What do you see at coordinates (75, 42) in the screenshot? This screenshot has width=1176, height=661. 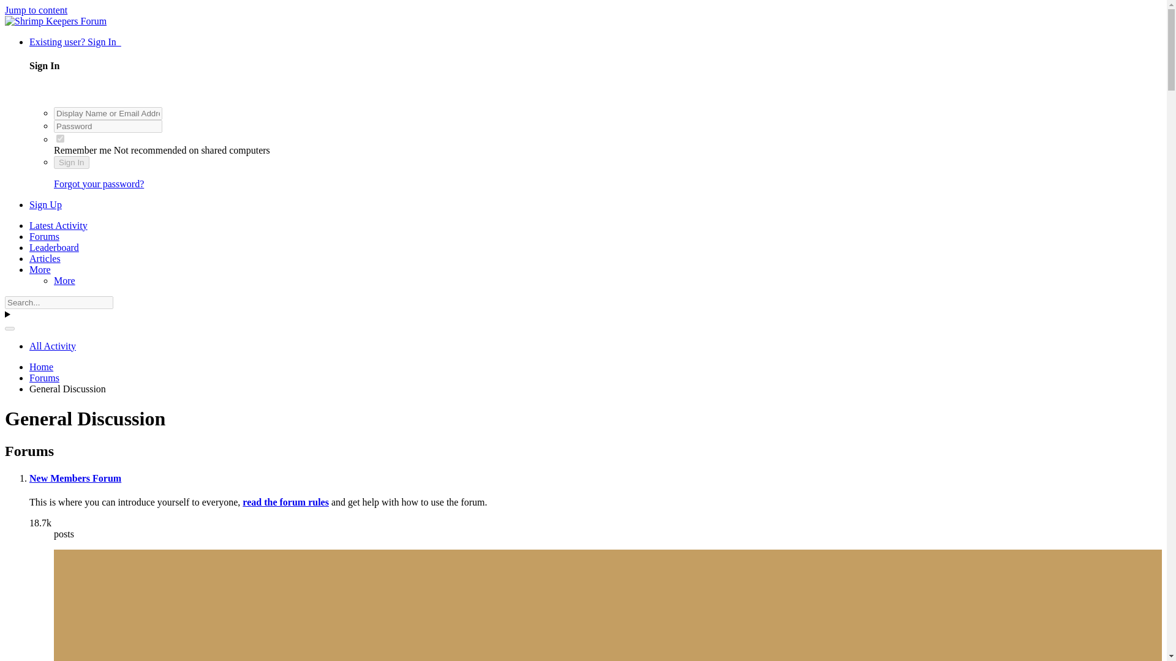 I see `Existing user? Sign In  ` at bounding box center [75, 42].